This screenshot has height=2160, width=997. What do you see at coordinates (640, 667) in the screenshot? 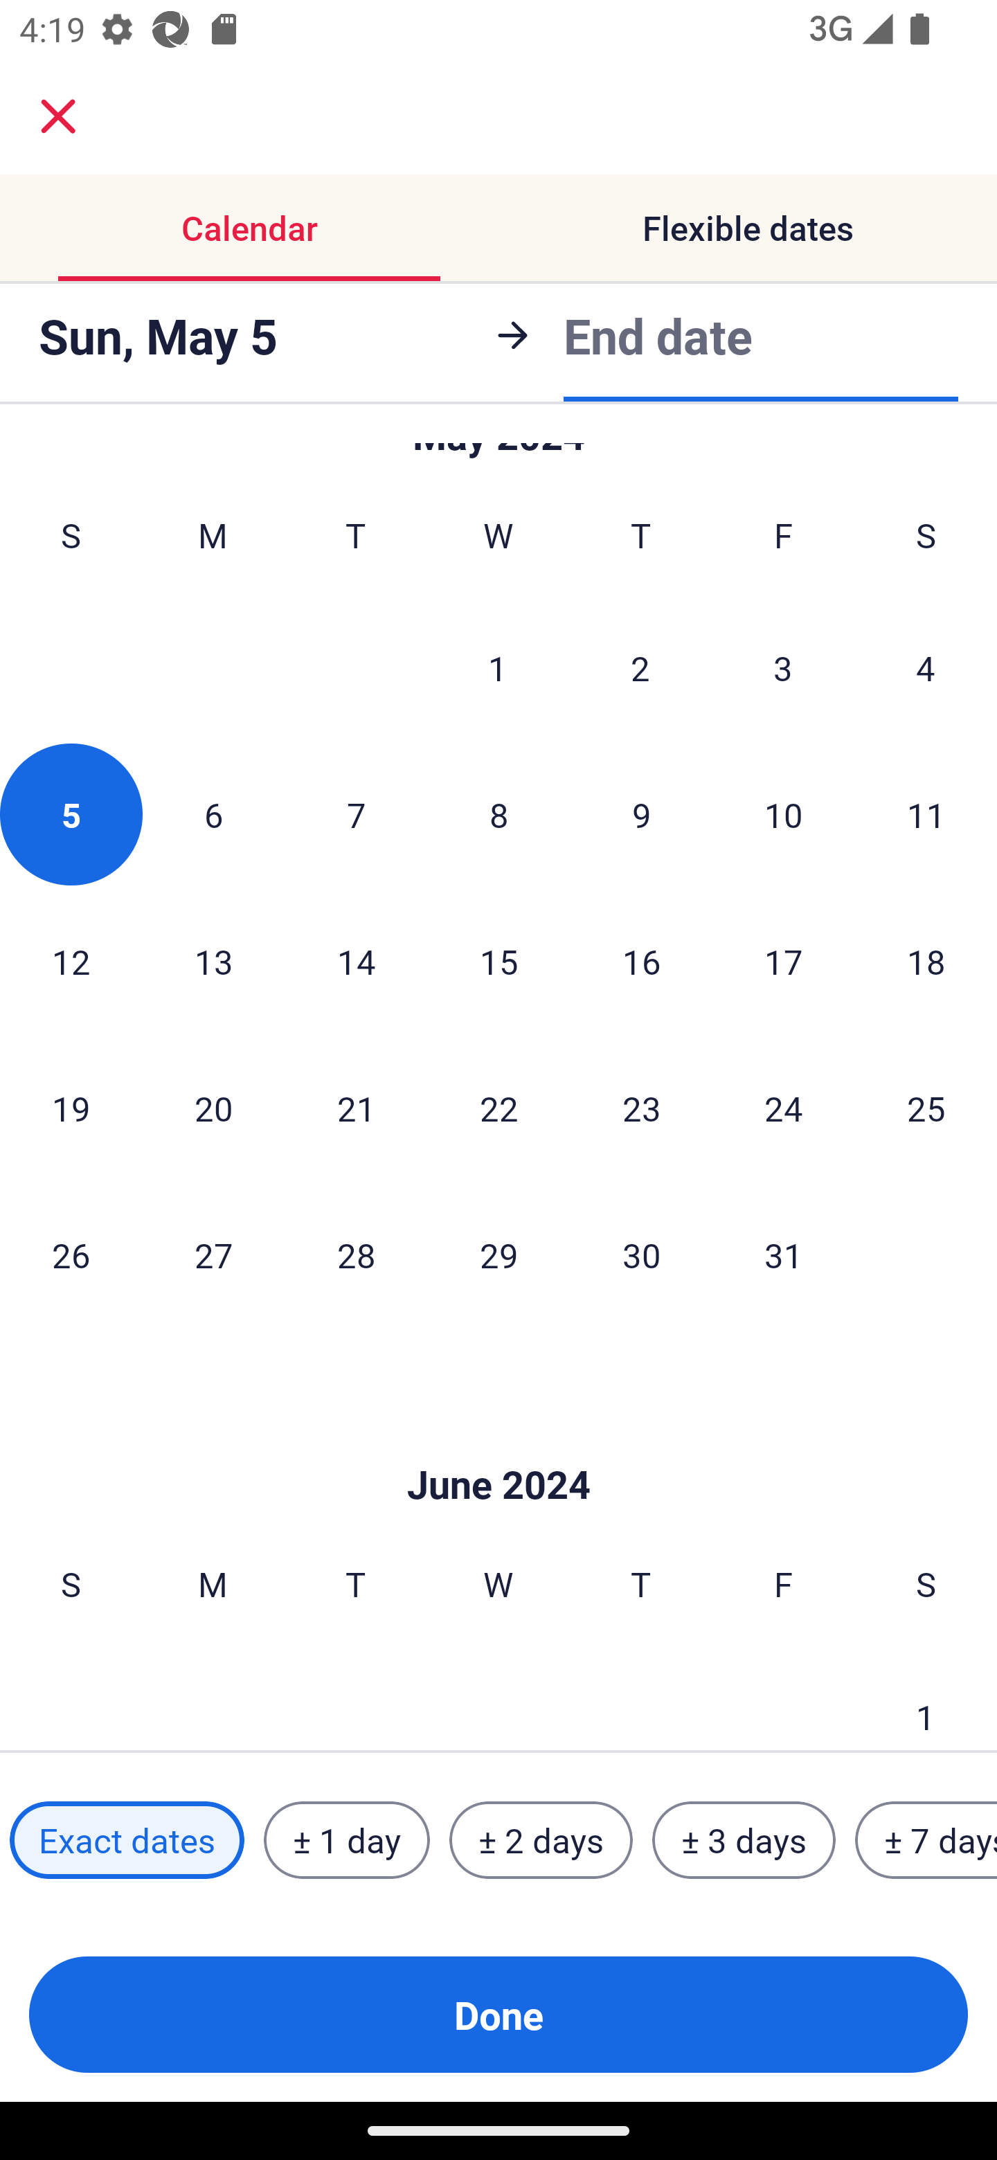
I see `2 Thursday, May 2, 2024` at bounding box center [640, 667].